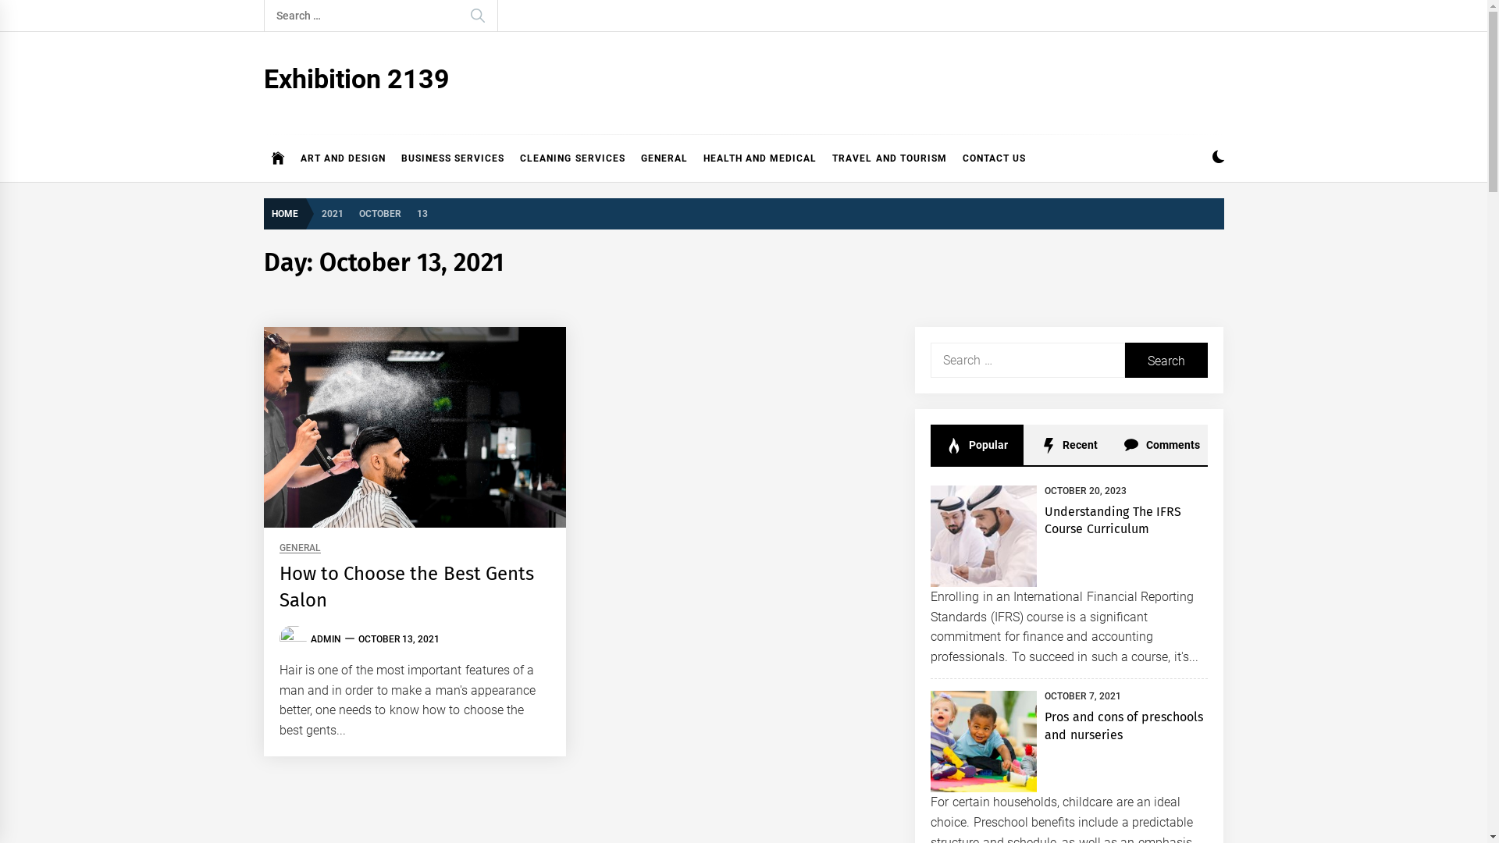  Describe the element at coordinates (343, 158) in the screenshot. I see `ART AND DESIGN` at that location.